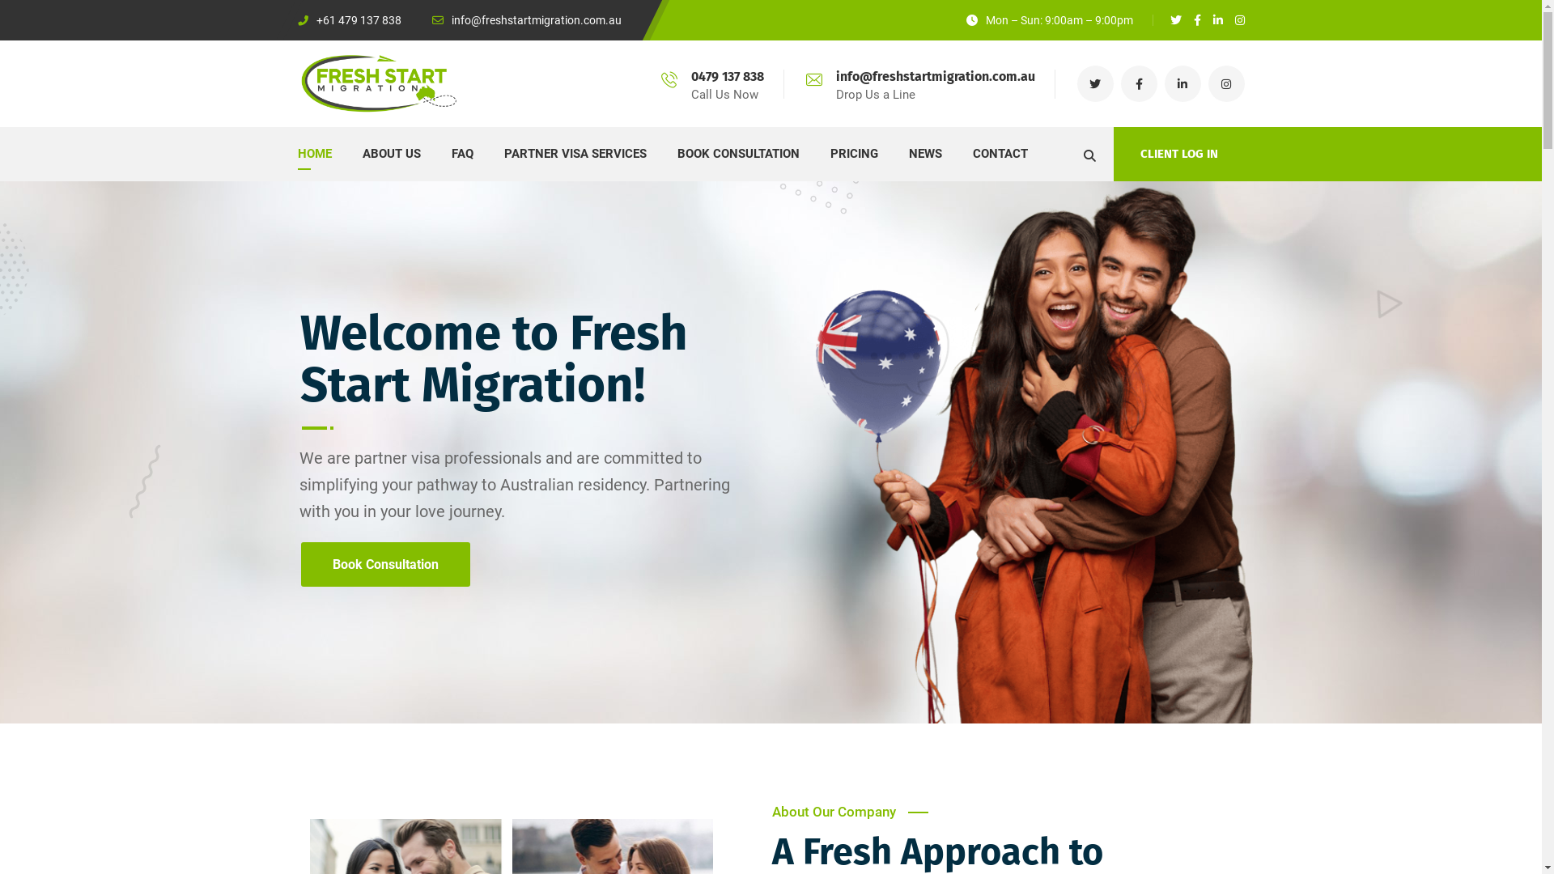  What do you see at coordinates (350, 20) in the screenshot?
I see `+61 479 137 838` at bounding box center [350, 20].